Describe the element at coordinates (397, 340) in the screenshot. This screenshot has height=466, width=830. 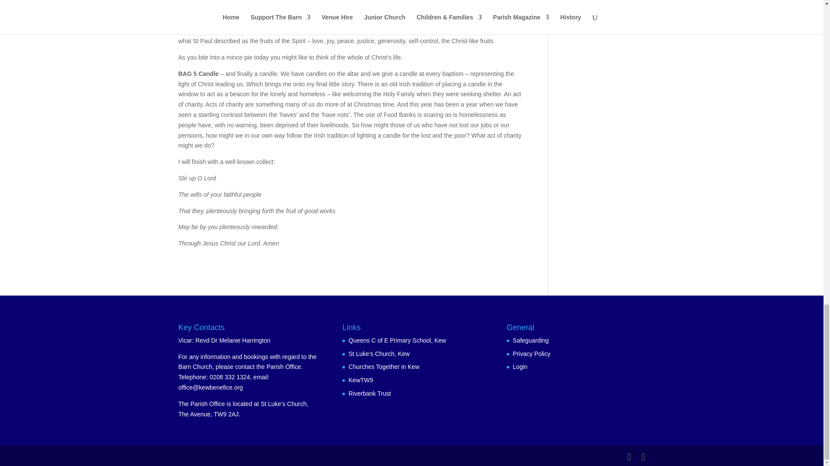
I see `Queens C of E Primary School, Kew` at that location.